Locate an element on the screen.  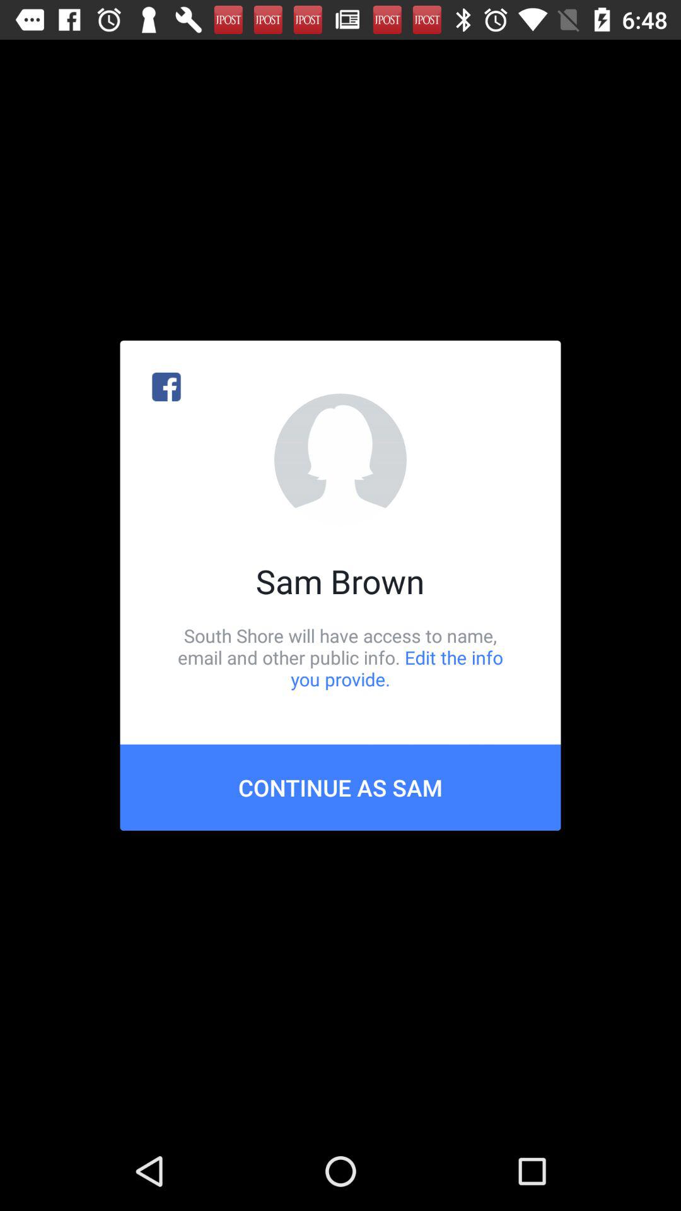
tap icon above the continue as sam is located at coordinates (340, 657).